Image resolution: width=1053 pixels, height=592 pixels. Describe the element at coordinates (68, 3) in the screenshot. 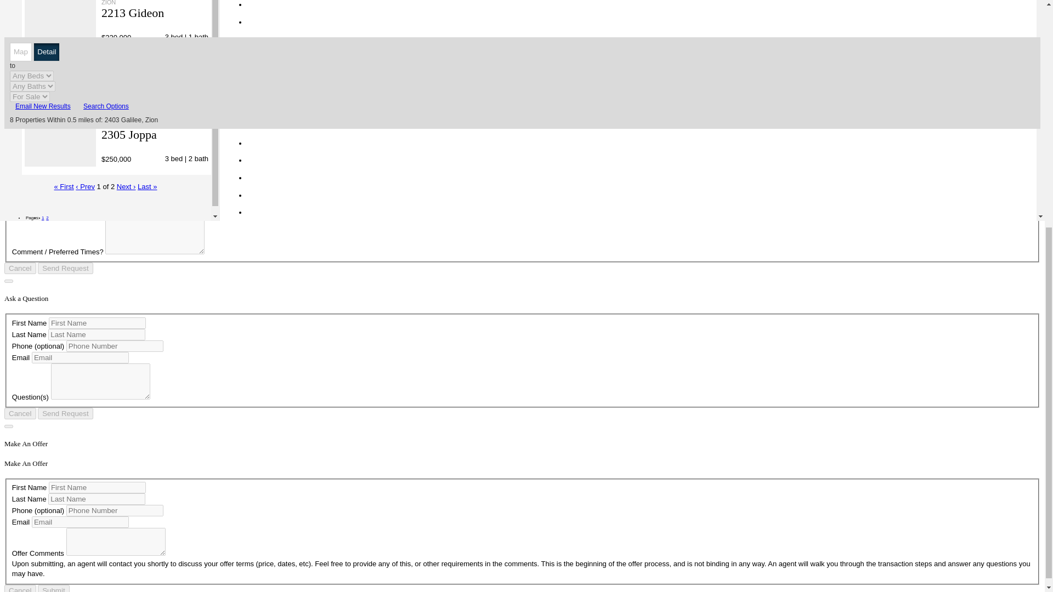

I see `In The News` at that location.